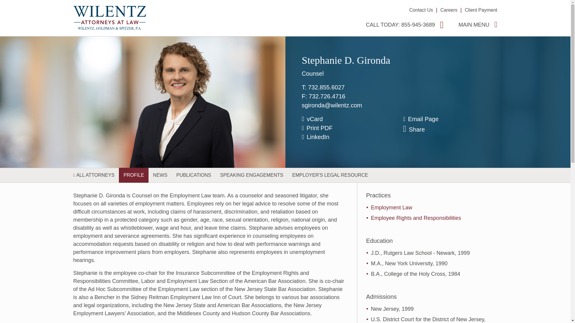 The width and height of the screenshot is (575, 323). I want to click on CALL TODAY: 855-945-3689, so click(404, 25).